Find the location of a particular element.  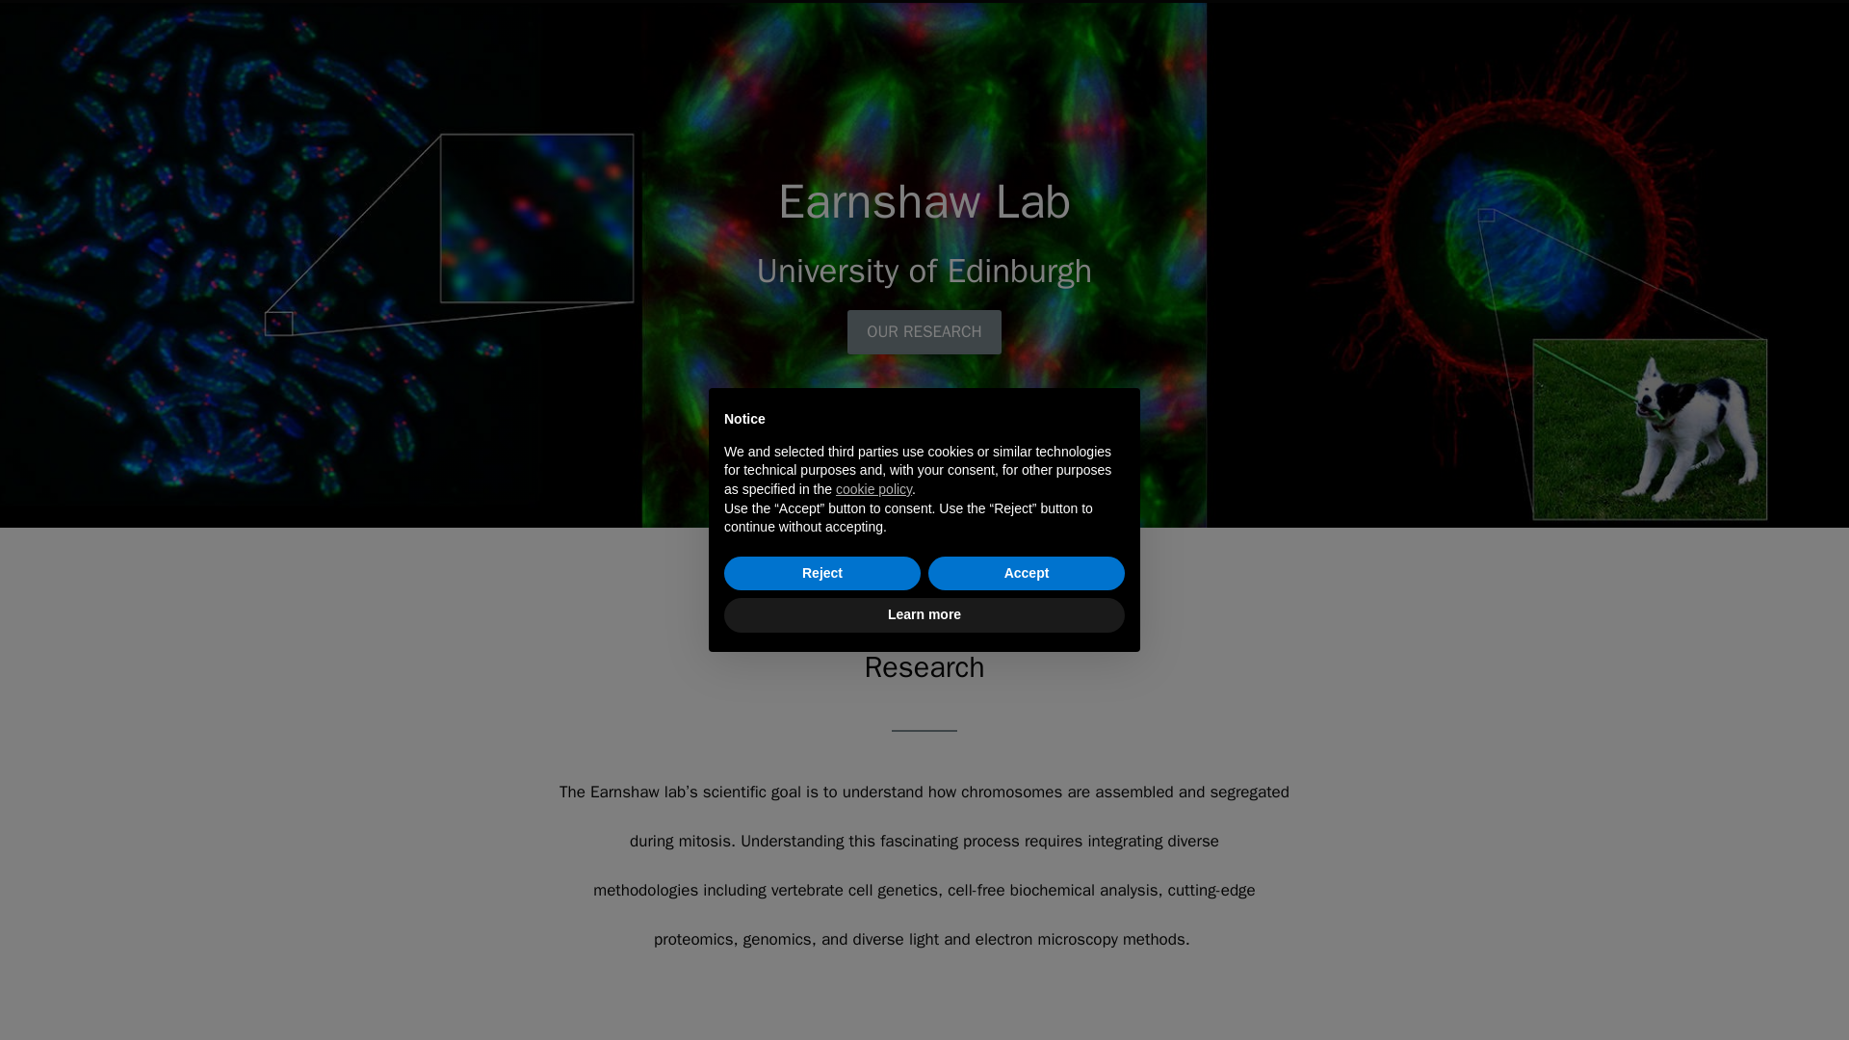

Home is located at coordinates (568, 2).